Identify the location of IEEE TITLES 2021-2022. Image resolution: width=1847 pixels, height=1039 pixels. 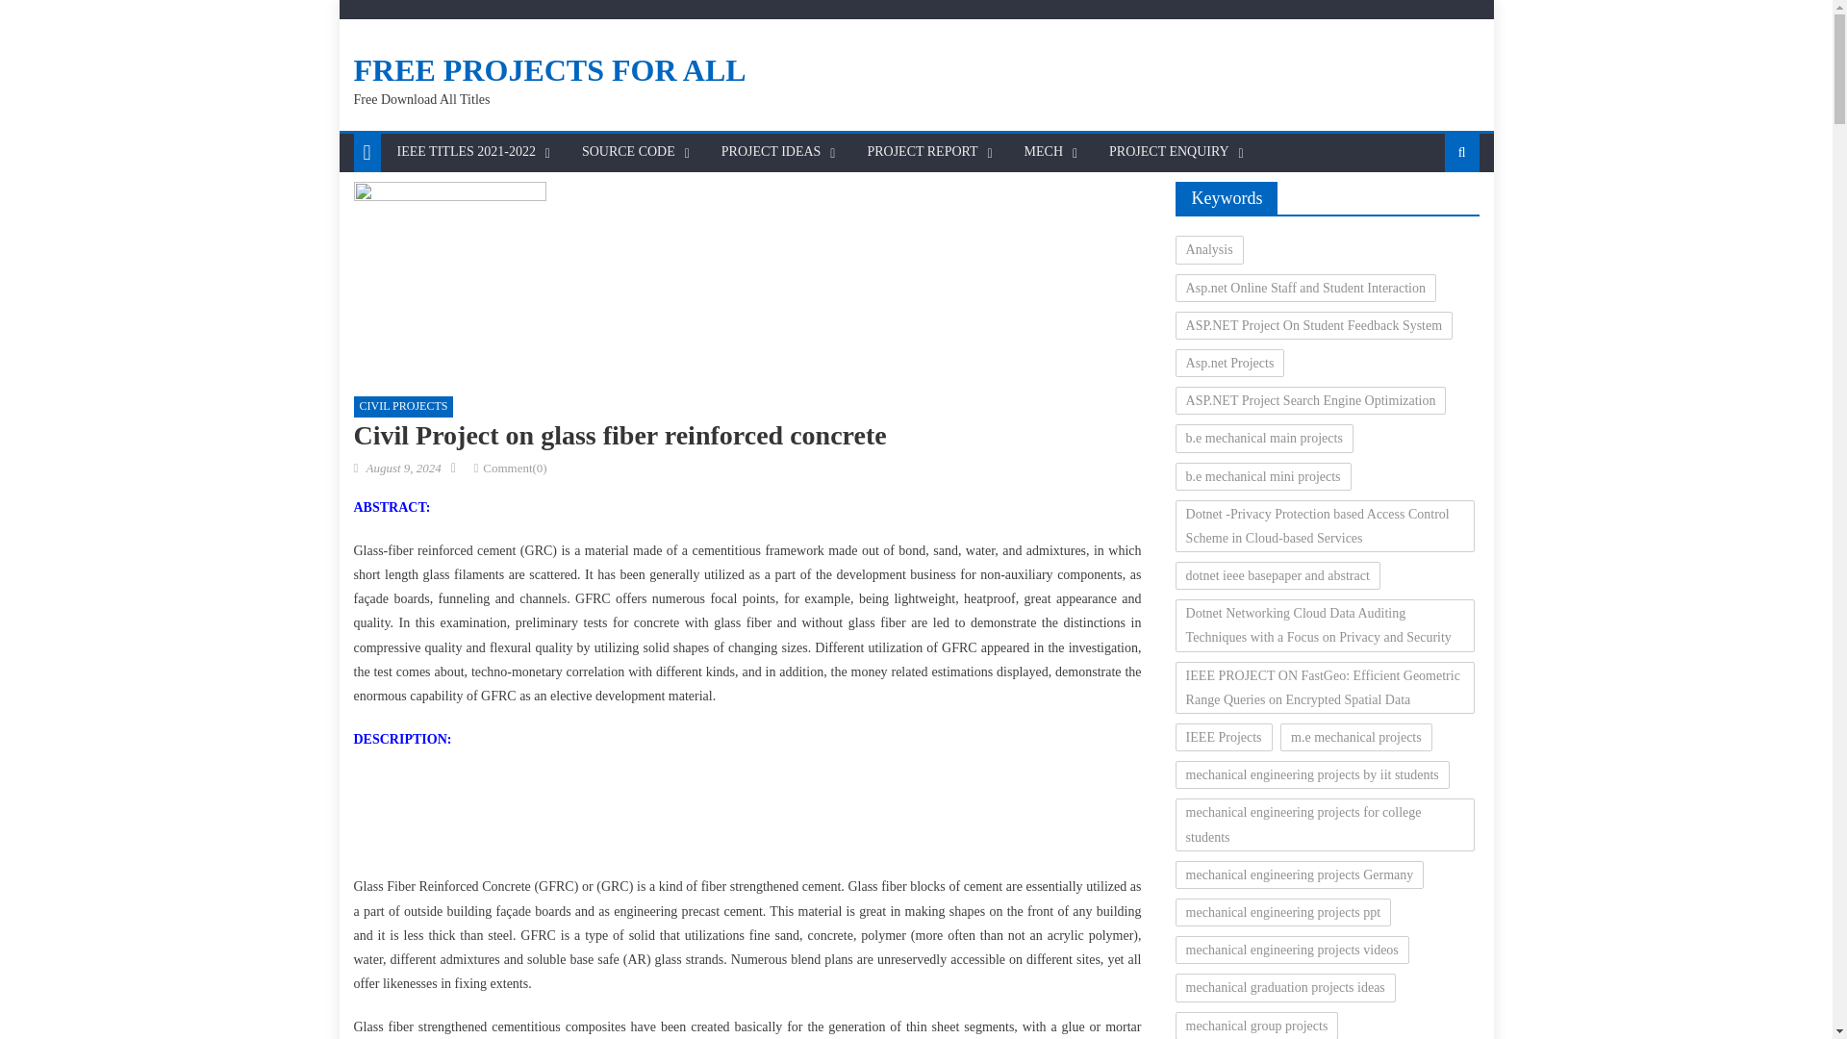
(466, 152).